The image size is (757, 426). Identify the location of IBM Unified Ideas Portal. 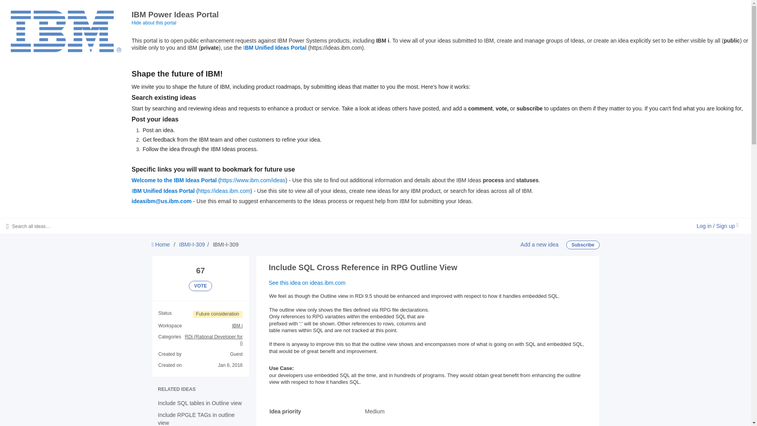
(163, 191).